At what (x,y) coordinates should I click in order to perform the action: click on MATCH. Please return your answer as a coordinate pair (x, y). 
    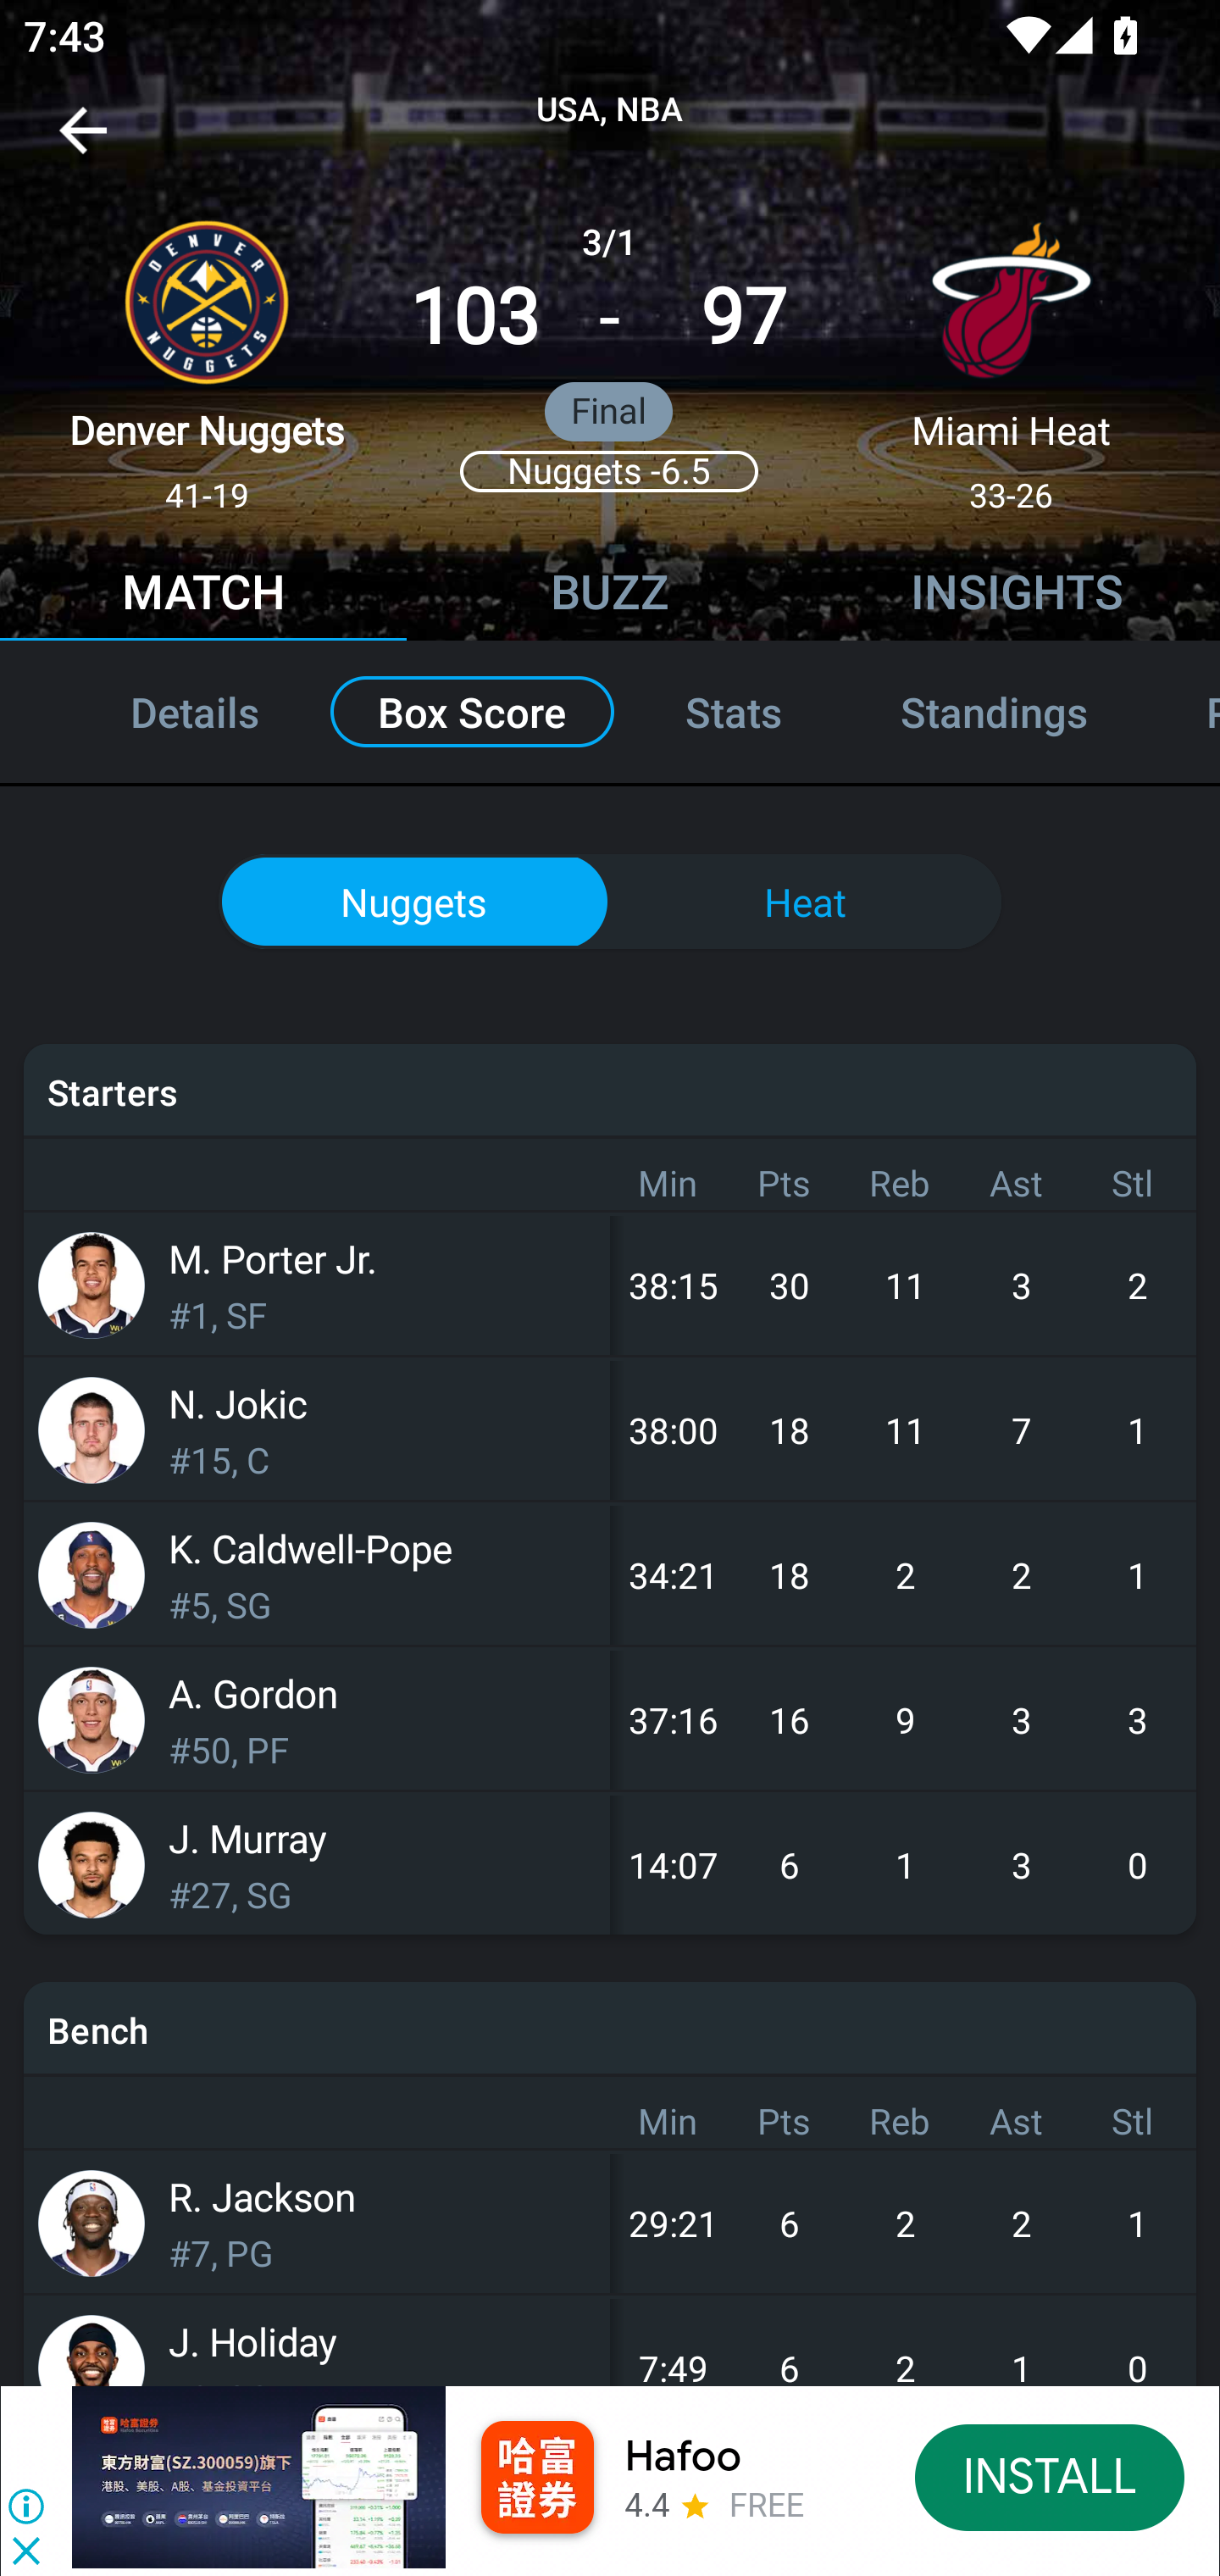
    Looking at the image, I should click on (203, 596).